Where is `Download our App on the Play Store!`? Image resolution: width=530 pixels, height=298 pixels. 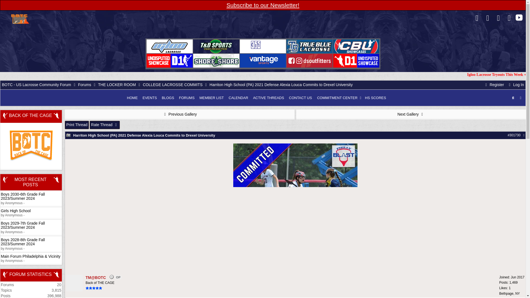 Download our App on the Play Store! is located at coordinates (498, 19).